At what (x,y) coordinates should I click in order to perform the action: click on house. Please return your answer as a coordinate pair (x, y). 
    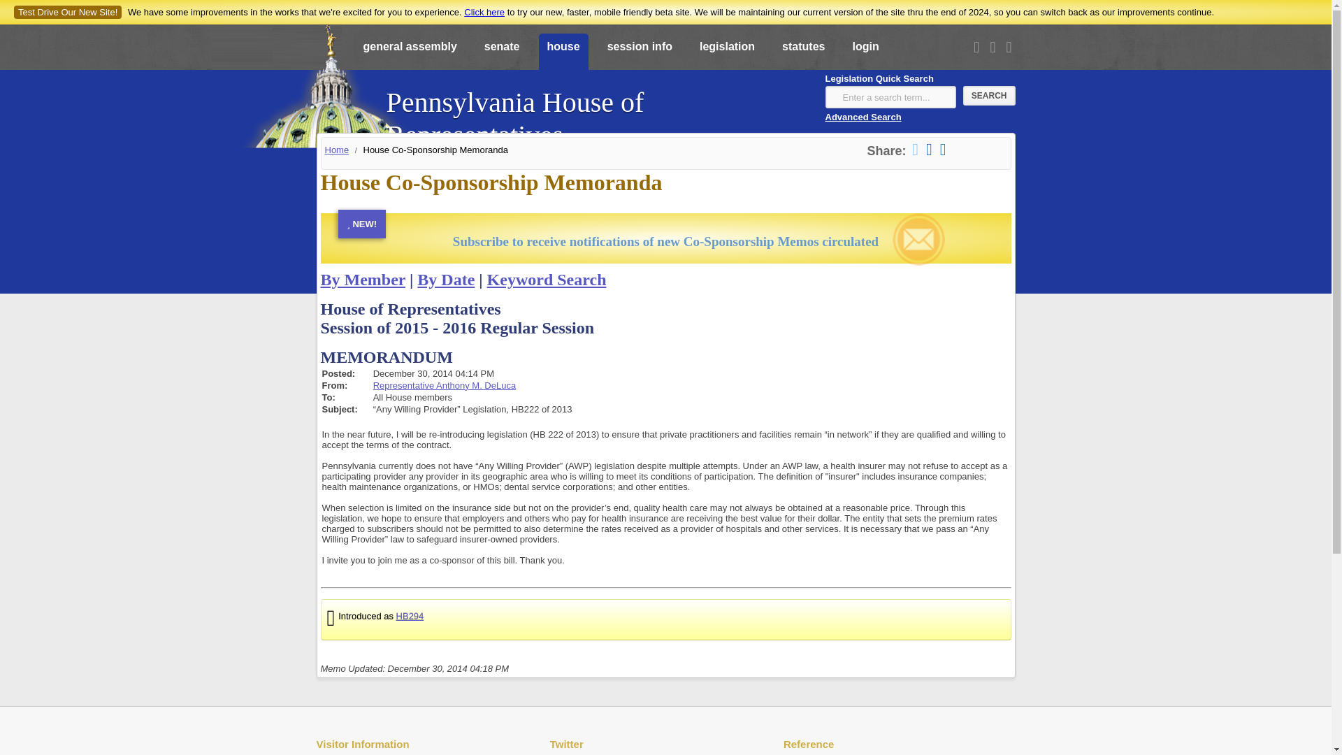
    Looking at the image, I should click on (562, 52).